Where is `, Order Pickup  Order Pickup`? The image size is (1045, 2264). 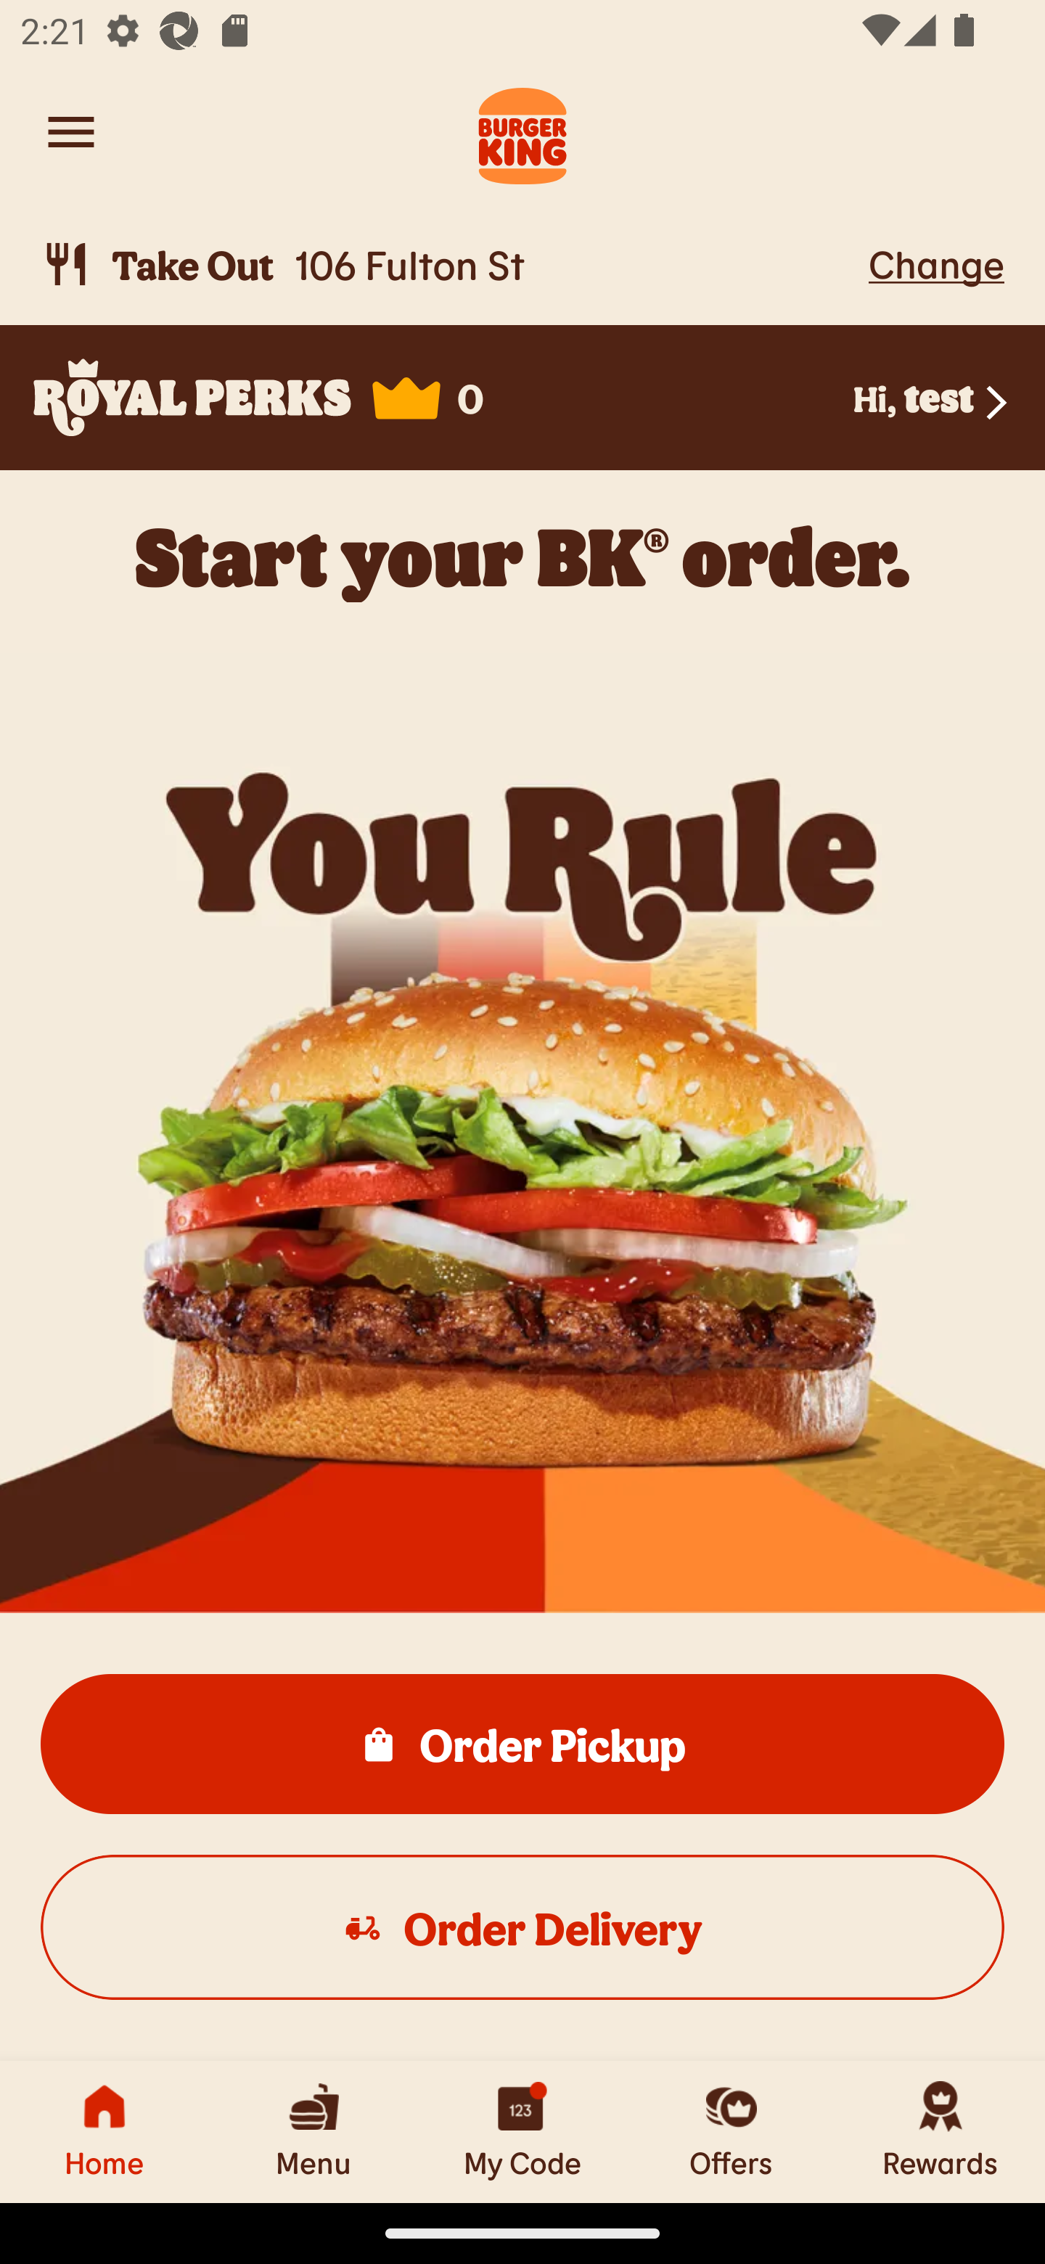 , Order Pickup  Order Pickup is located at coordinates (522, 1743).